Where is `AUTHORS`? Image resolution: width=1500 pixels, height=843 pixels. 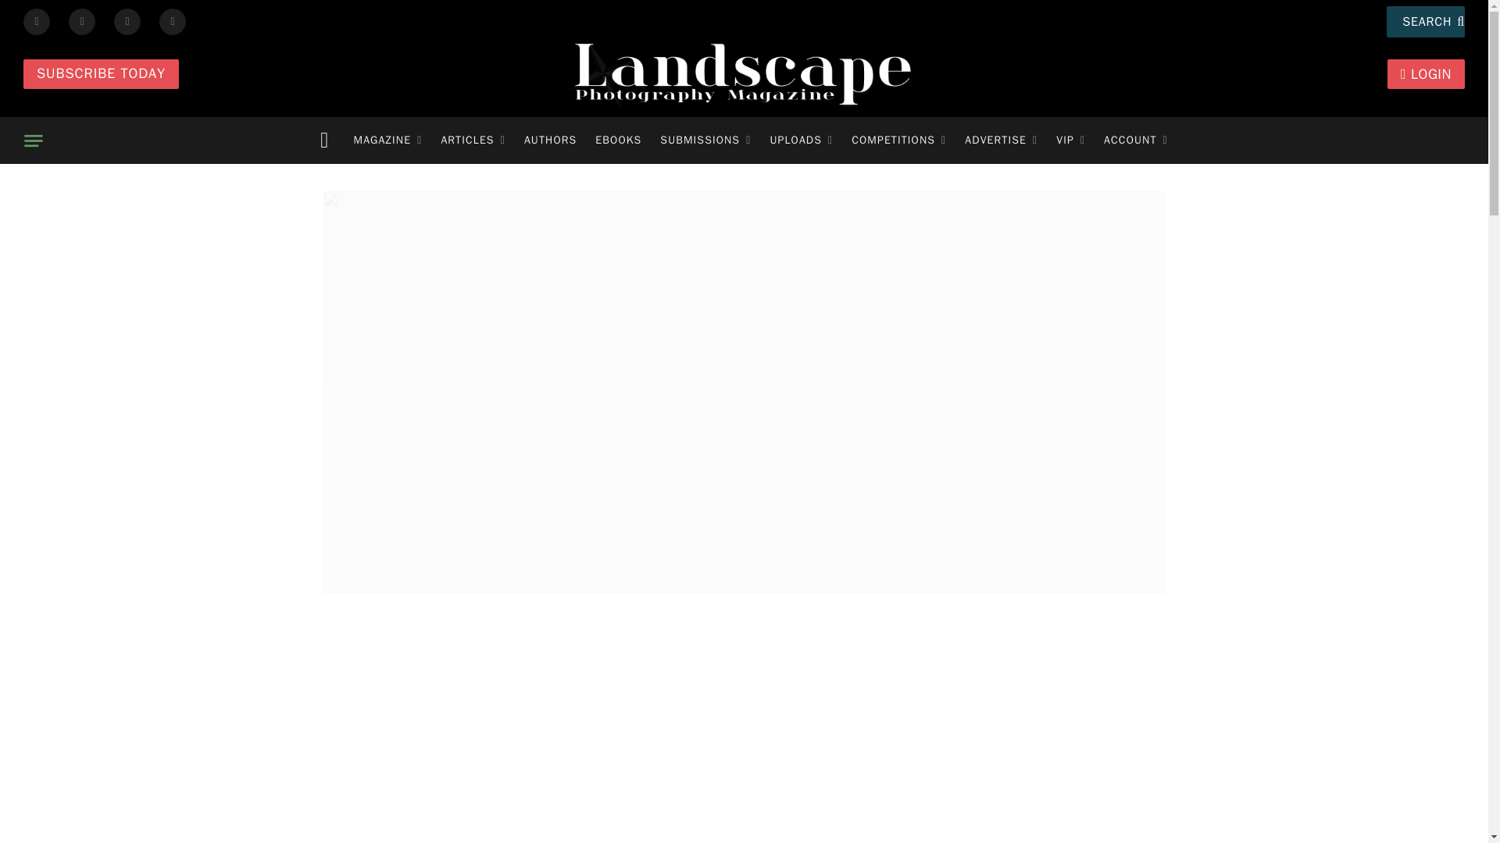
AUTHORS is located at coordinates (550, 140).